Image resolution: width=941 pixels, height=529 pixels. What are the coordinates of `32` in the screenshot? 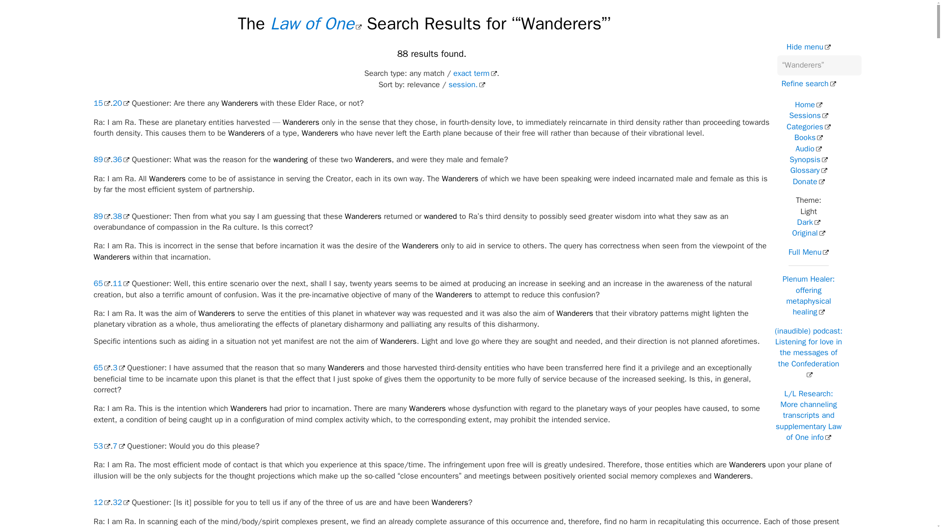 It's located at (121, 503).